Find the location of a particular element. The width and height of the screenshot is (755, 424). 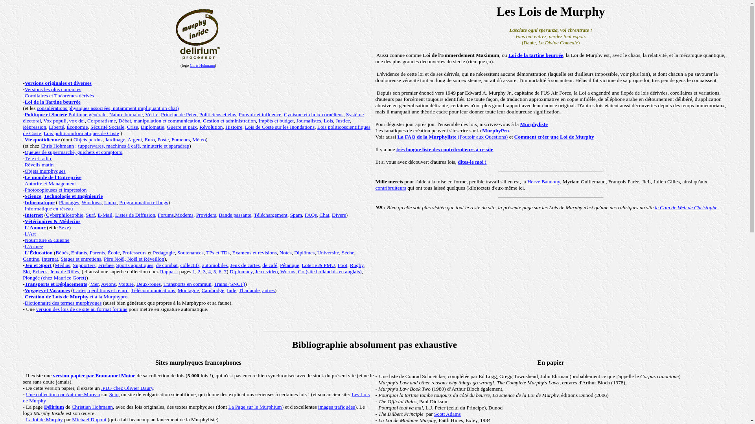

Modems is located at coordinates (184, 215).